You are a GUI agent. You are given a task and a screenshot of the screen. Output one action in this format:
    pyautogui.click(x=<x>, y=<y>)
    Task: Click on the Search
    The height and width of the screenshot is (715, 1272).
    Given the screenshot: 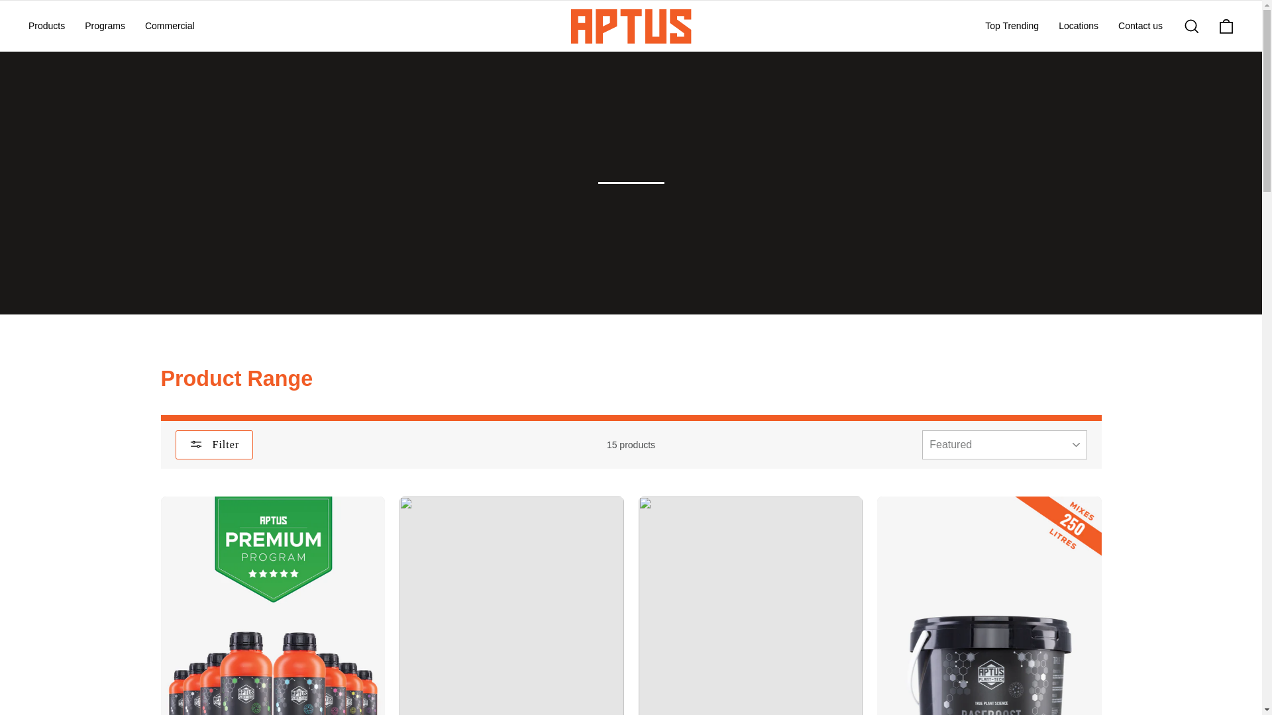 What is the action you would take?
    pyautogui.click(x=1191, y=26)
    